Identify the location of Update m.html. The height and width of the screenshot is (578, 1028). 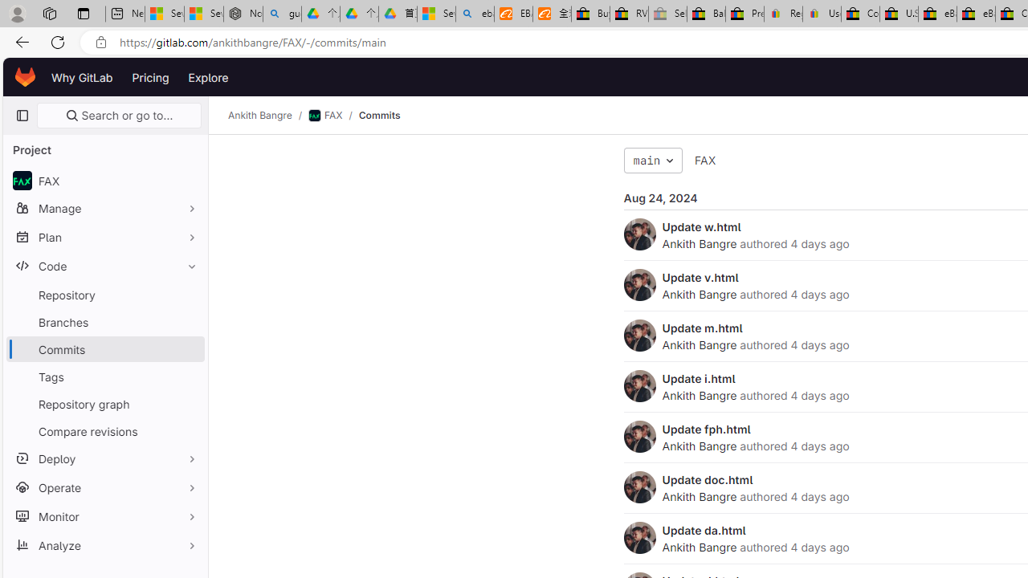
(702, 328).